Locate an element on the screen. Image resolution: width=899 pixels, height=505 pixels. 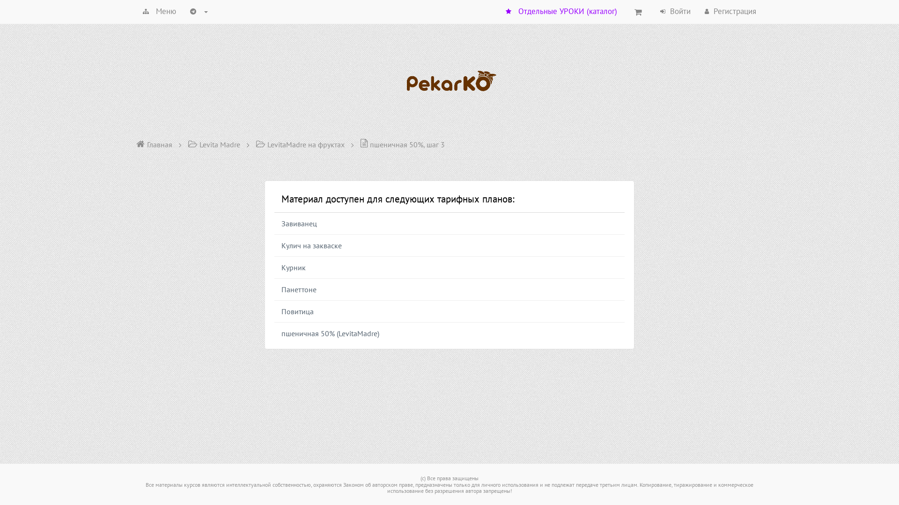
Levita Madre is located at coordinates (214, 144).